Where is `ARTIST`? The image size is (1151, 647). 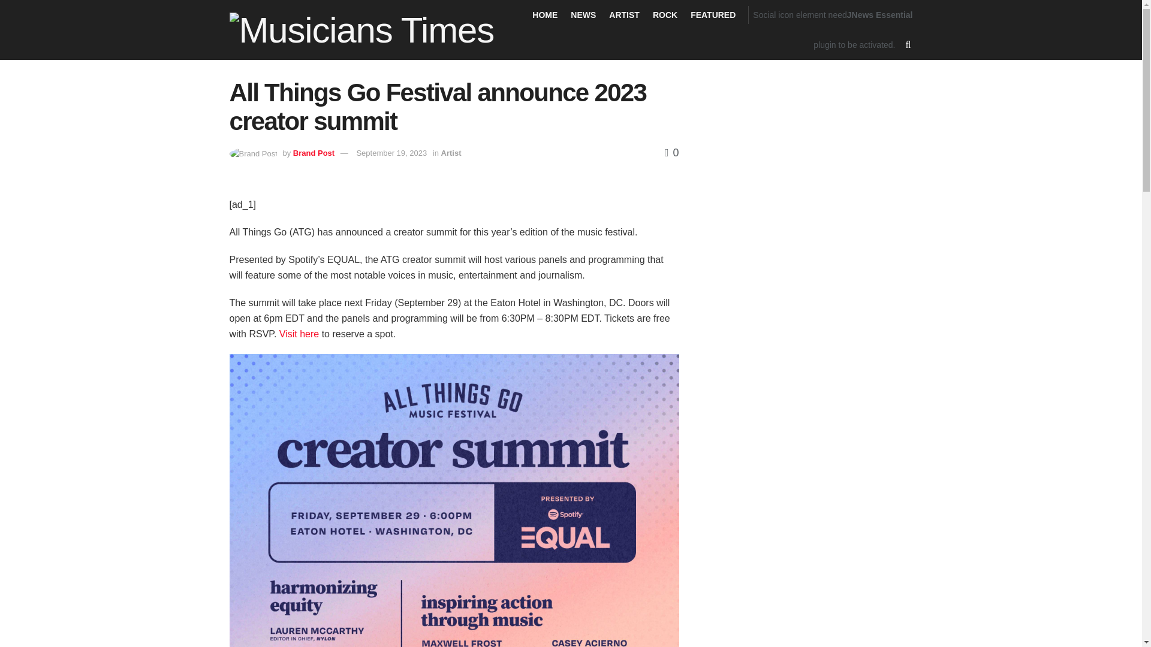
ARTIST is located at coordinates (624, 14).